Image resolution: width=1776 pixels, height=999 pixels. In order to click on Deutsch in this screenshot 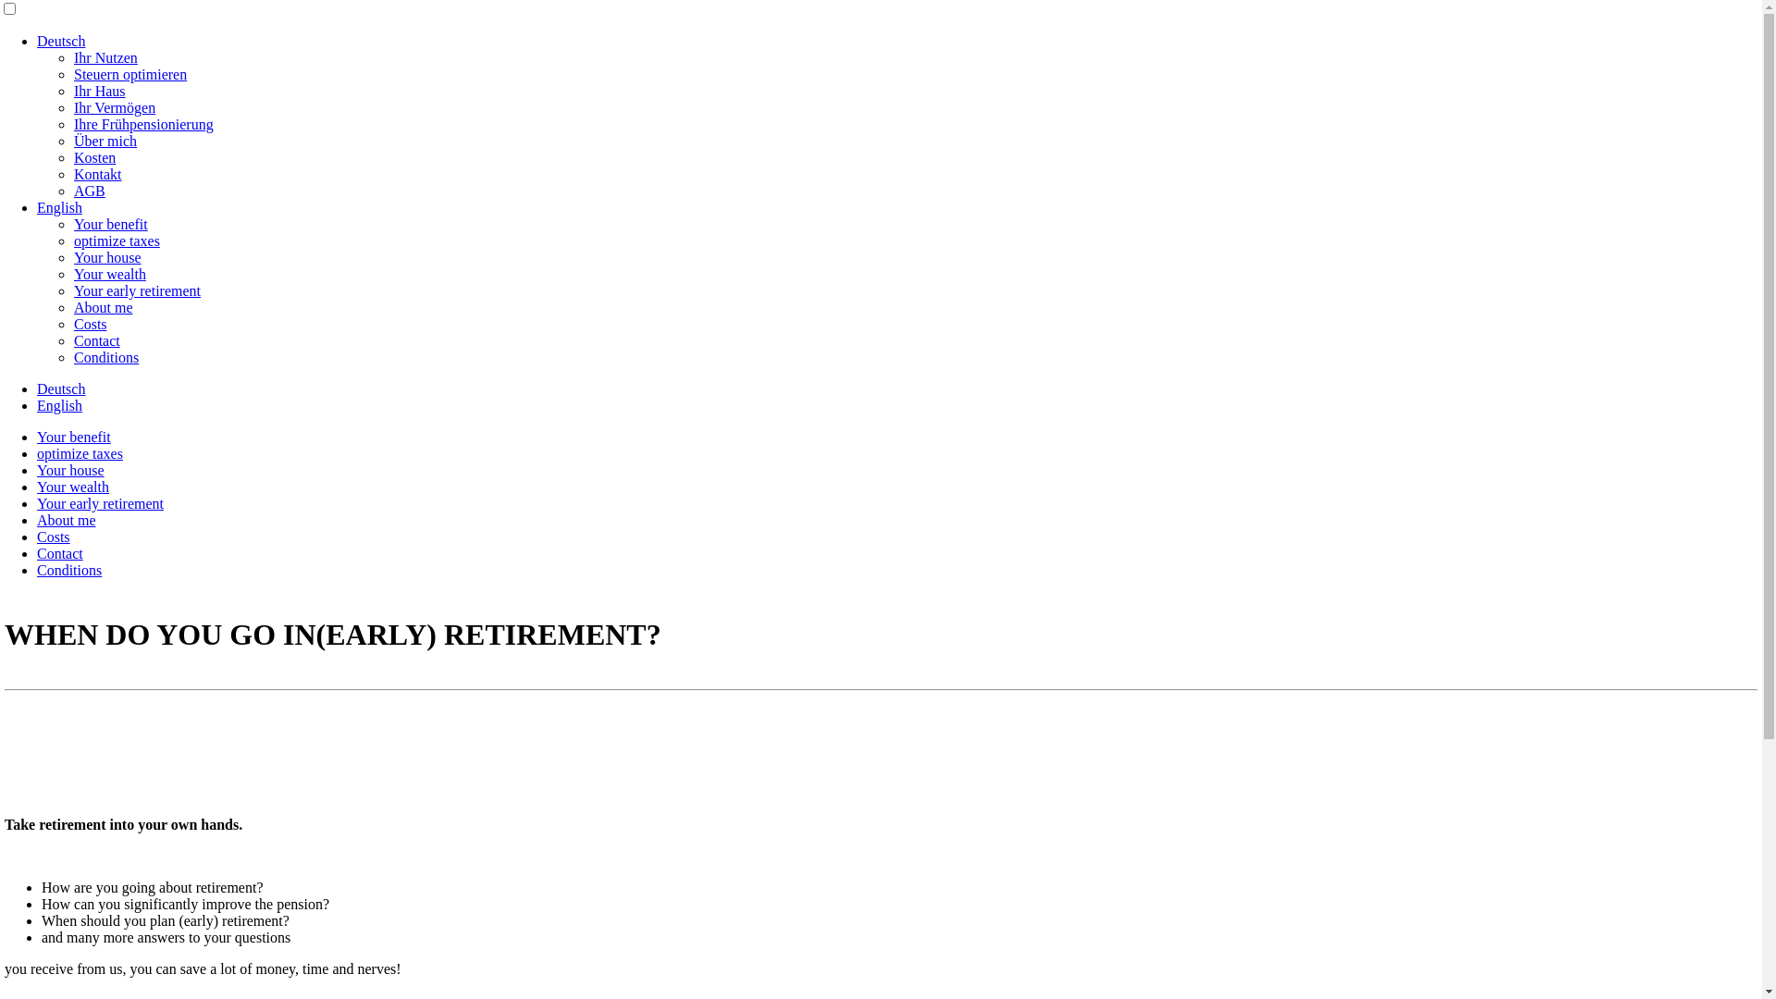, I will do `click(61, 41)`.